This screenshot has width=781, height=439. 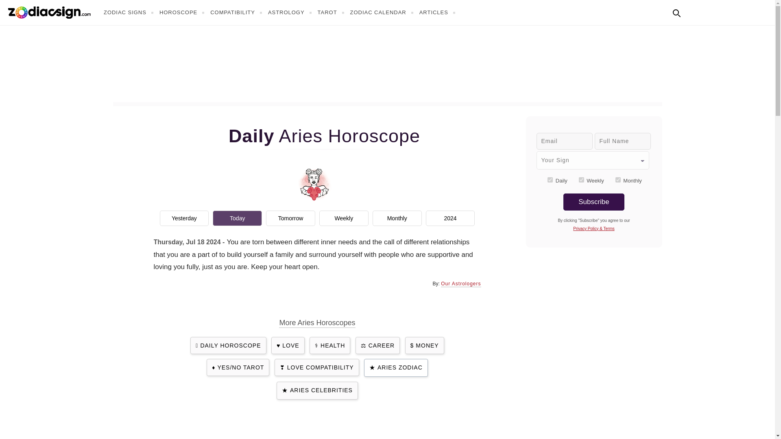 What do you see at coordinates (550, 180) in the screenshot?
I see `daily` at bounding box center [550, 180].